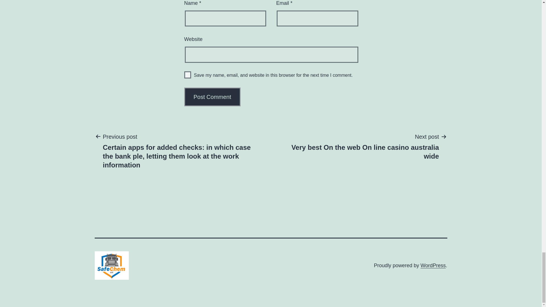  I want to click on yes, so click(433, 265).